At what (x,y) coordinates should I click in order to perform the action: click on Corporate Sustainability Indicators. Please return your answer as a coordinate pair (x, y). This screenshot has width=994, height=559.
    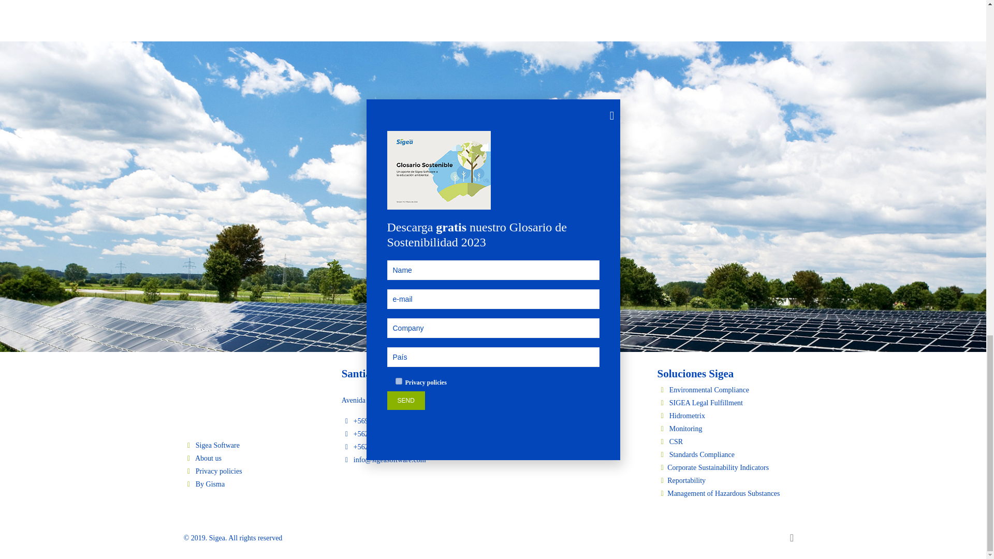
    Looking at the image, I should click on (730, 467).